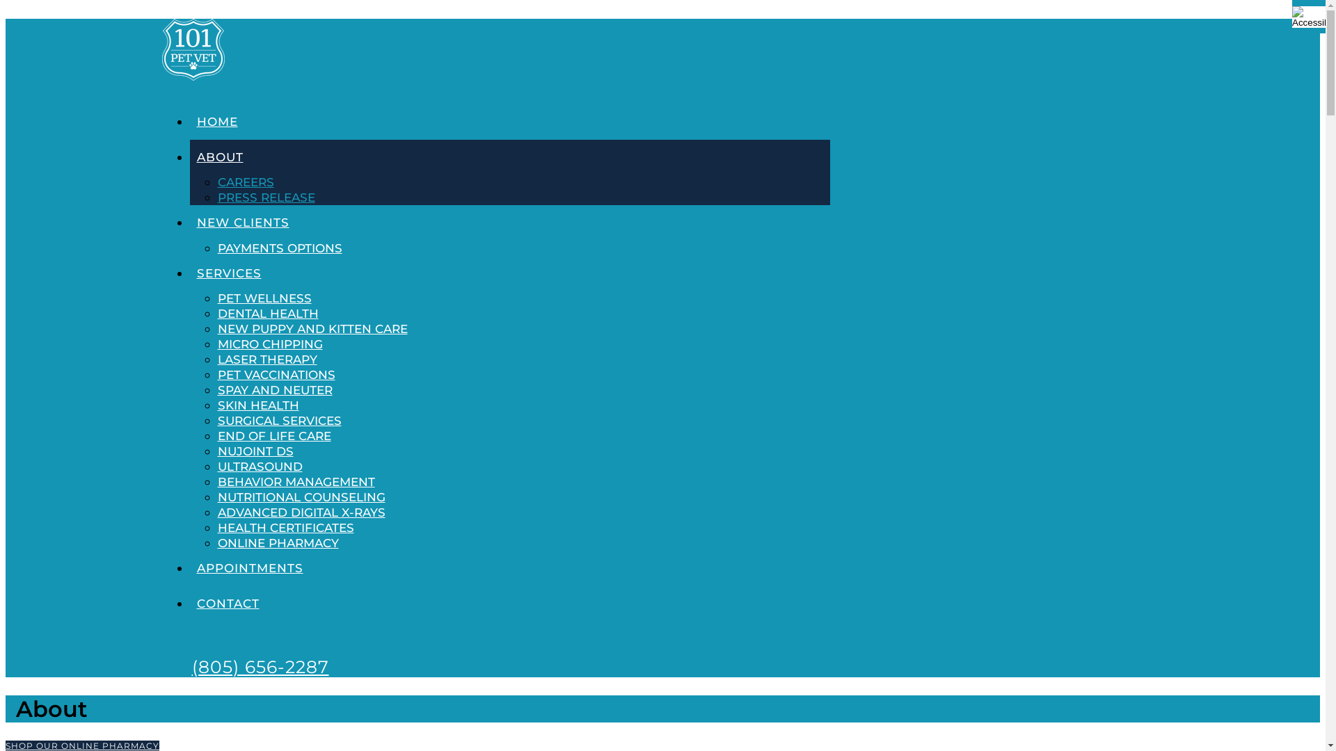 This screenshot has width=1336, height=751. What do you see at coordinates (312, 329) in the screenshot?
I see `NEW PUPPY AND KITTEN CARE` at bounding box center [312, 329].